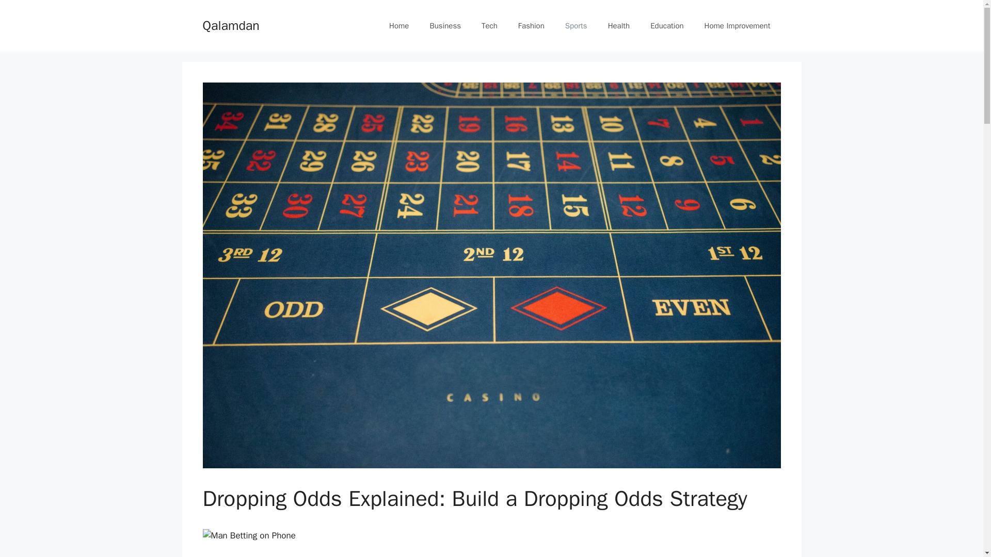 Image resolution: width=991 pixels, height=557 pixels. I want to click on Business, so click(445, 26).